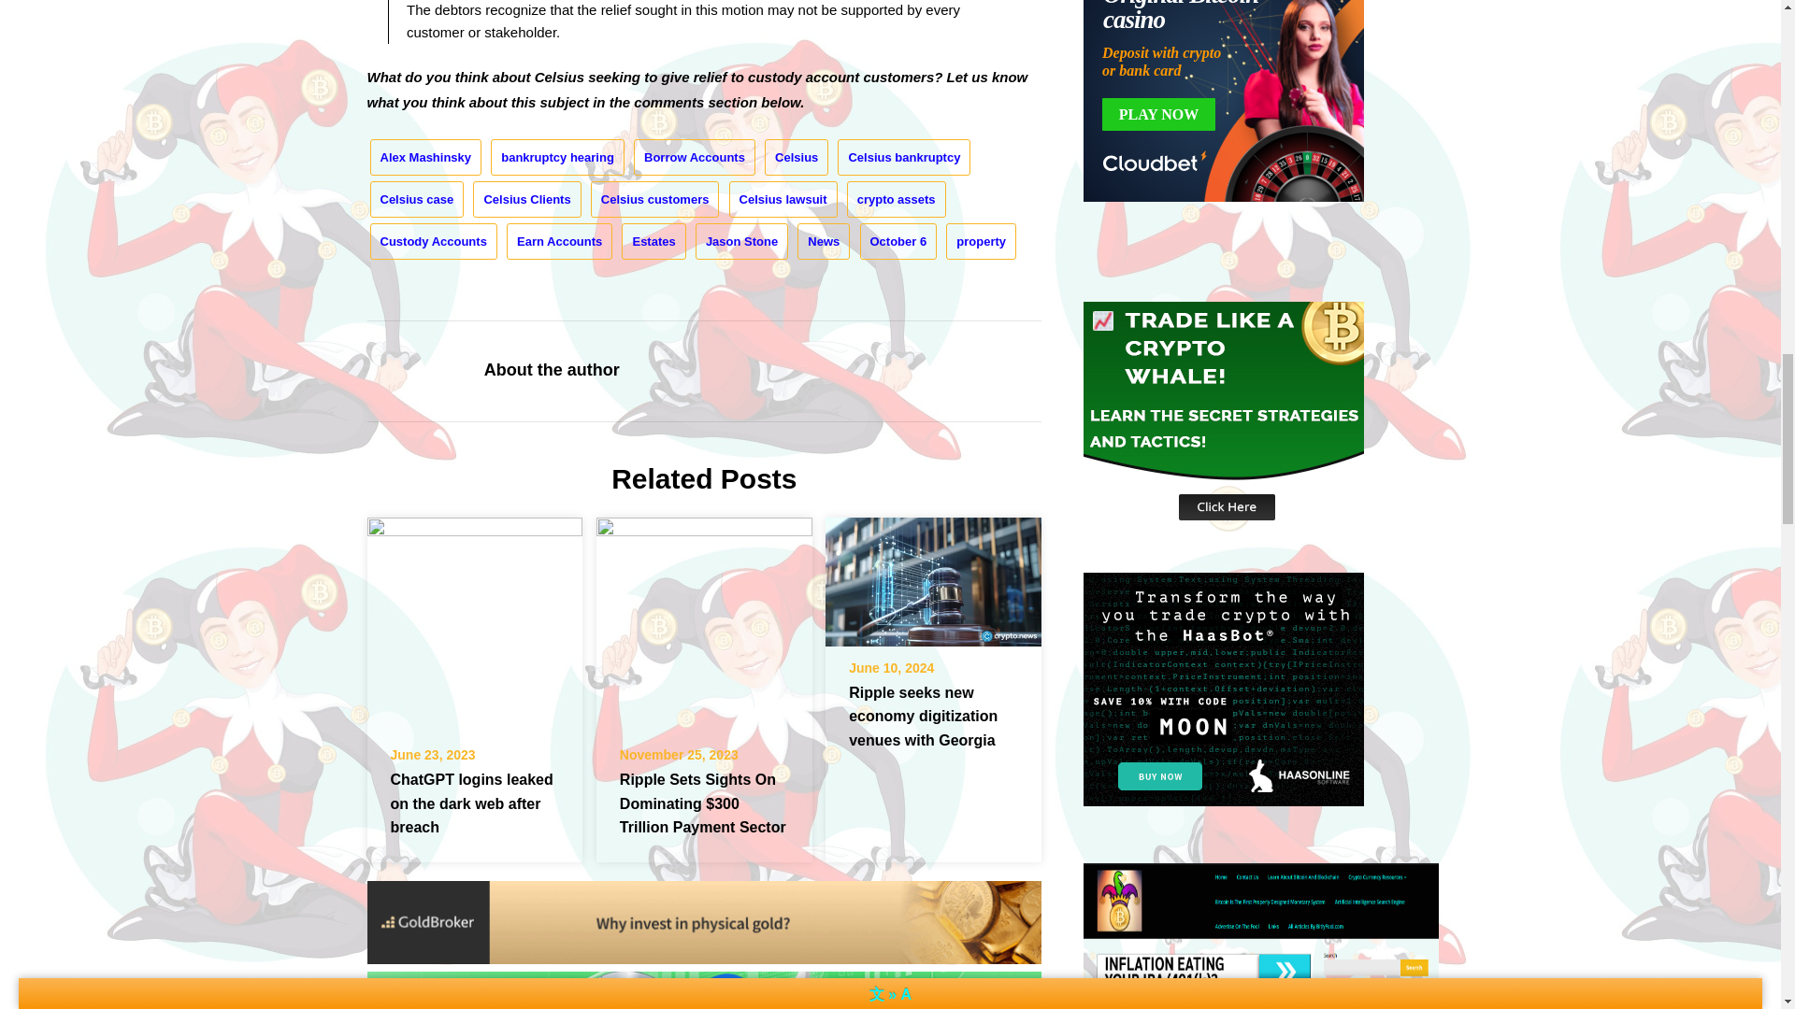 The height and width of the screenshot is (1009, 1795). I want to click on ChatGPT logins leaked on the dark web after breach, so click(473, 618).